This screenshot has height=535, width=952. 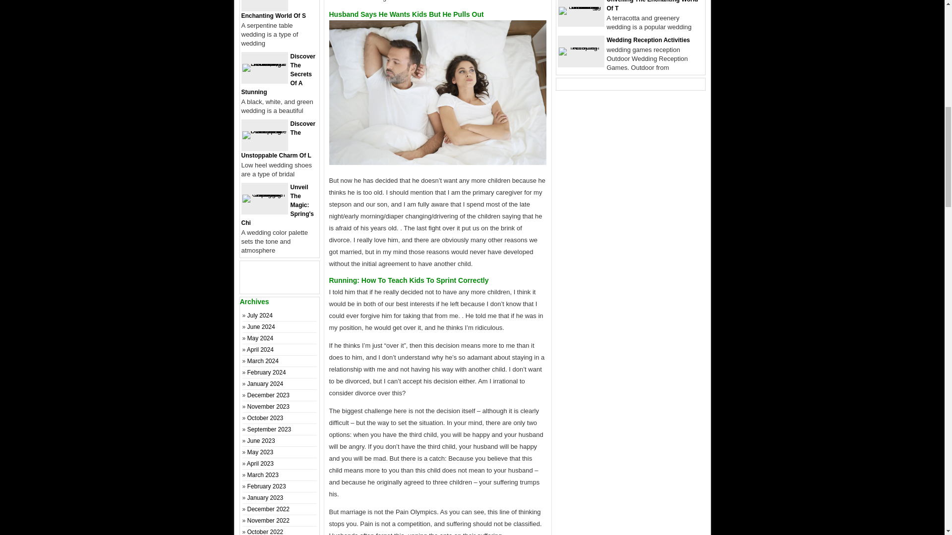 What do you see at coordinates (267, 373) in the screenshot?
I see `February 2024` at bounding box center [267, 373].